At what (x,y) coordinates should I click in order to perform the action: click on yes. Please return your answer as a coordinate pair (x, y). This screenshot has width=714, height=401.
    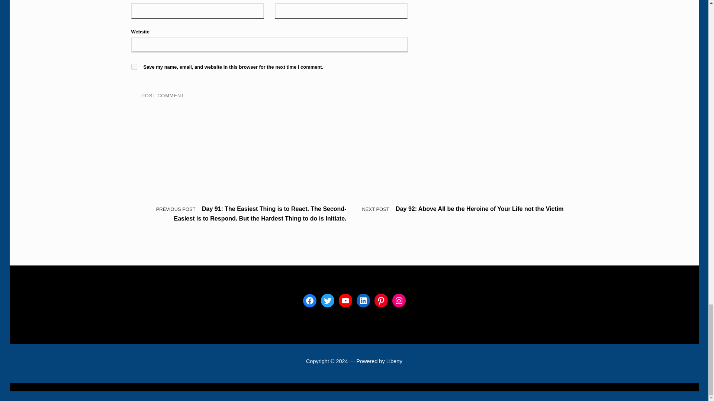
    Looking at the image, I should click on (134, 66).